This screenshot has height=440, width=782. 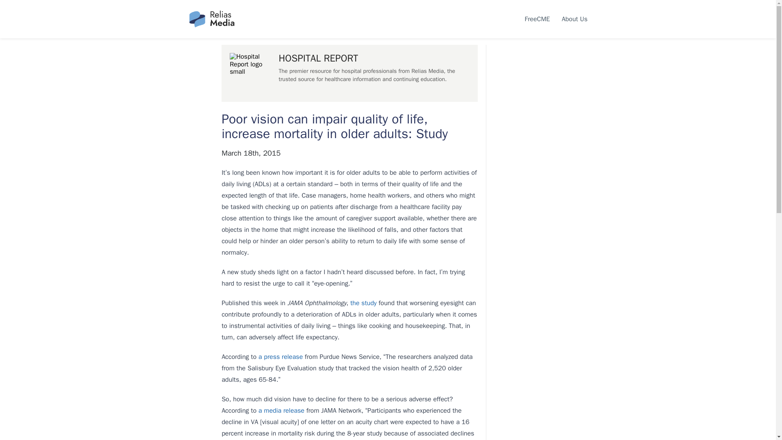 What do you see at coordinates (574, 19) in the screenshot?
I see `About Us` at bounding box center [574, 19].